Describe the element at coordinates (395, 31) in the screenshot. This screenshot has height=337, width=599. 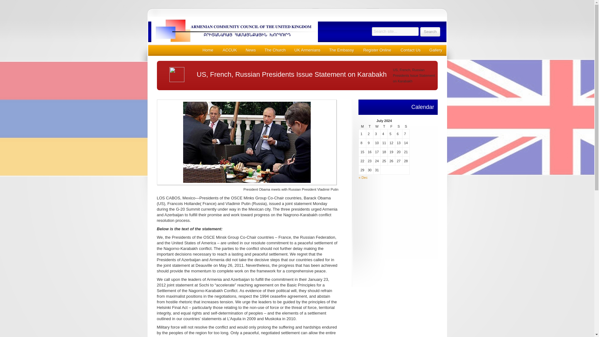
I see `Search site...` at that location.